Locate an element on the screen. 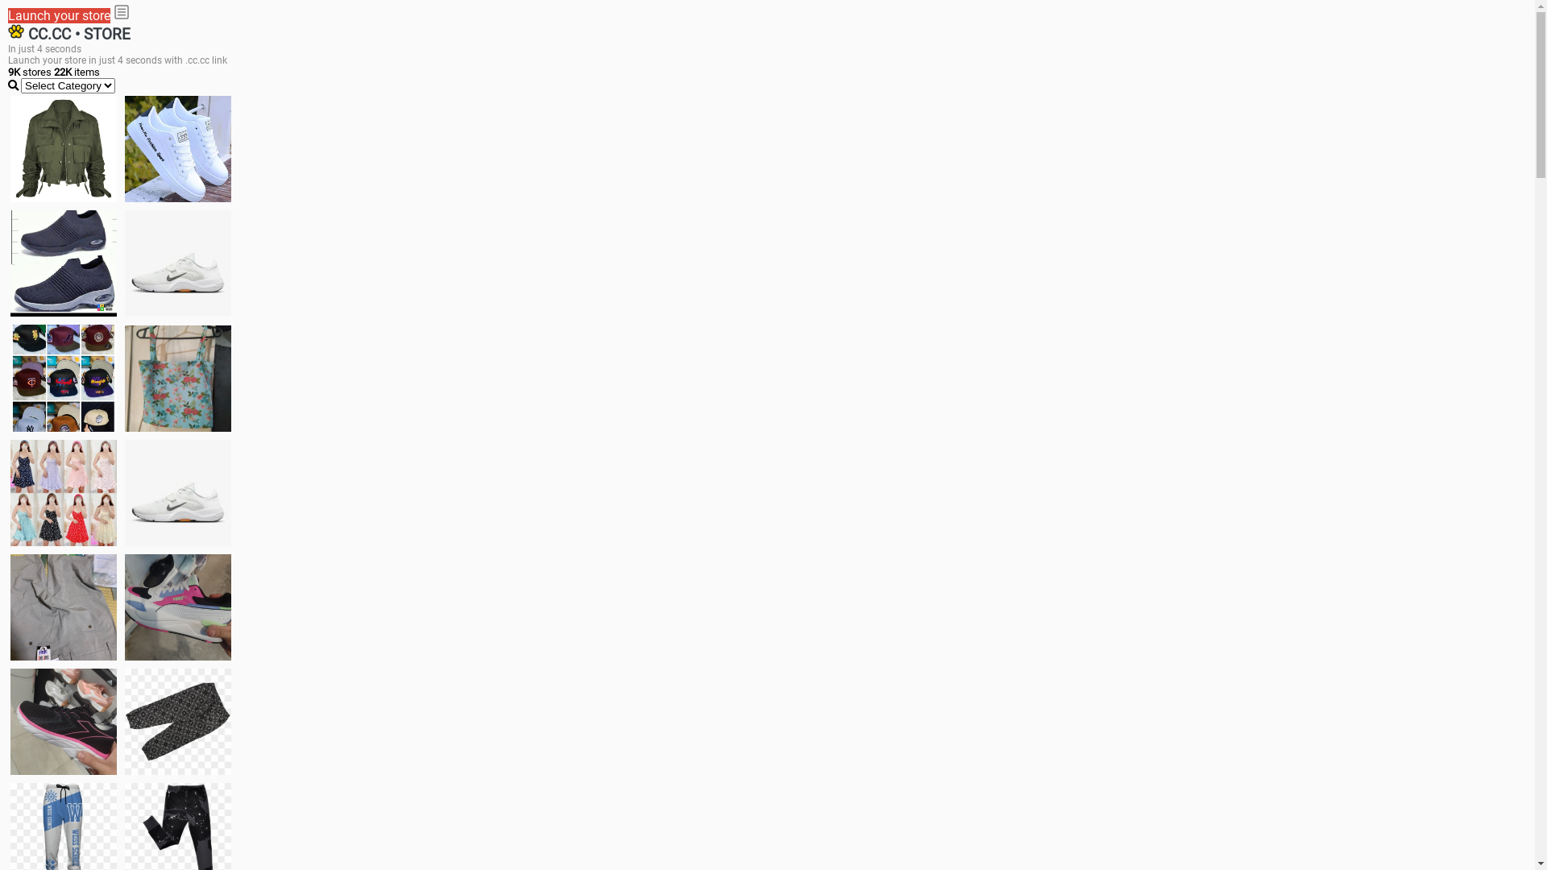 This screenshot has width=1547, height=870. Launch your store is located at coordinates (60, 16).